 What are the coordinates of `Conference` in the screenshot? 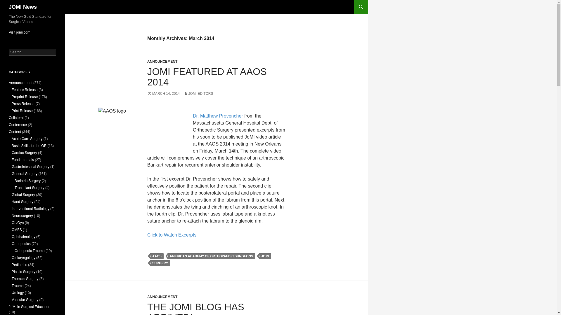 It's located at (18, 125).